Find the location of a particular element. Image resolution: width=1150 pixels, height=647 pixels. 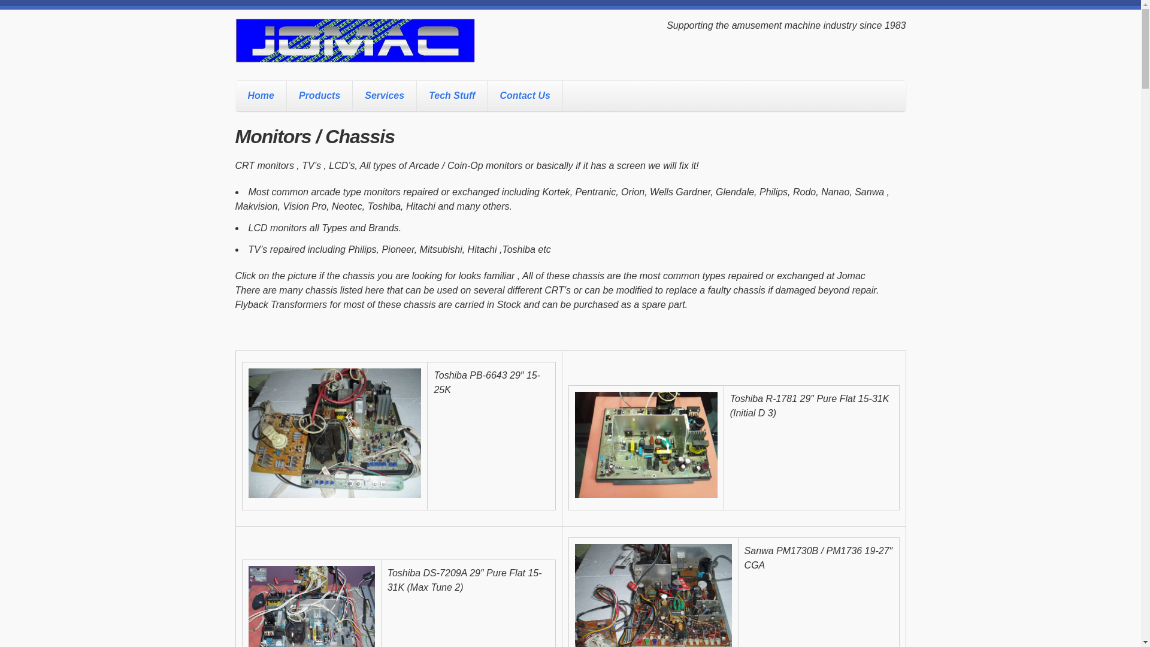

Services is located at coordinates (385, 96).